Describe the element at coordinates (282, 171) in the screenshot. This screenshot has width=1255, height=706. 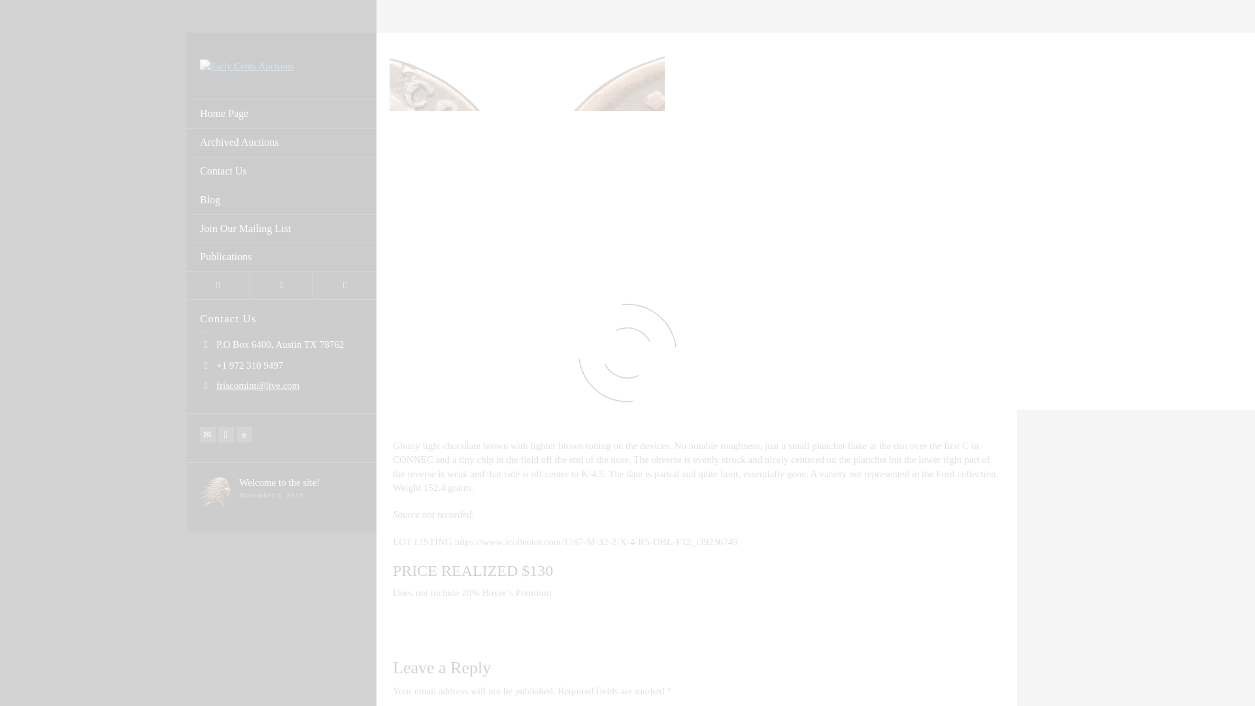
I see `Contact Us` at that location.